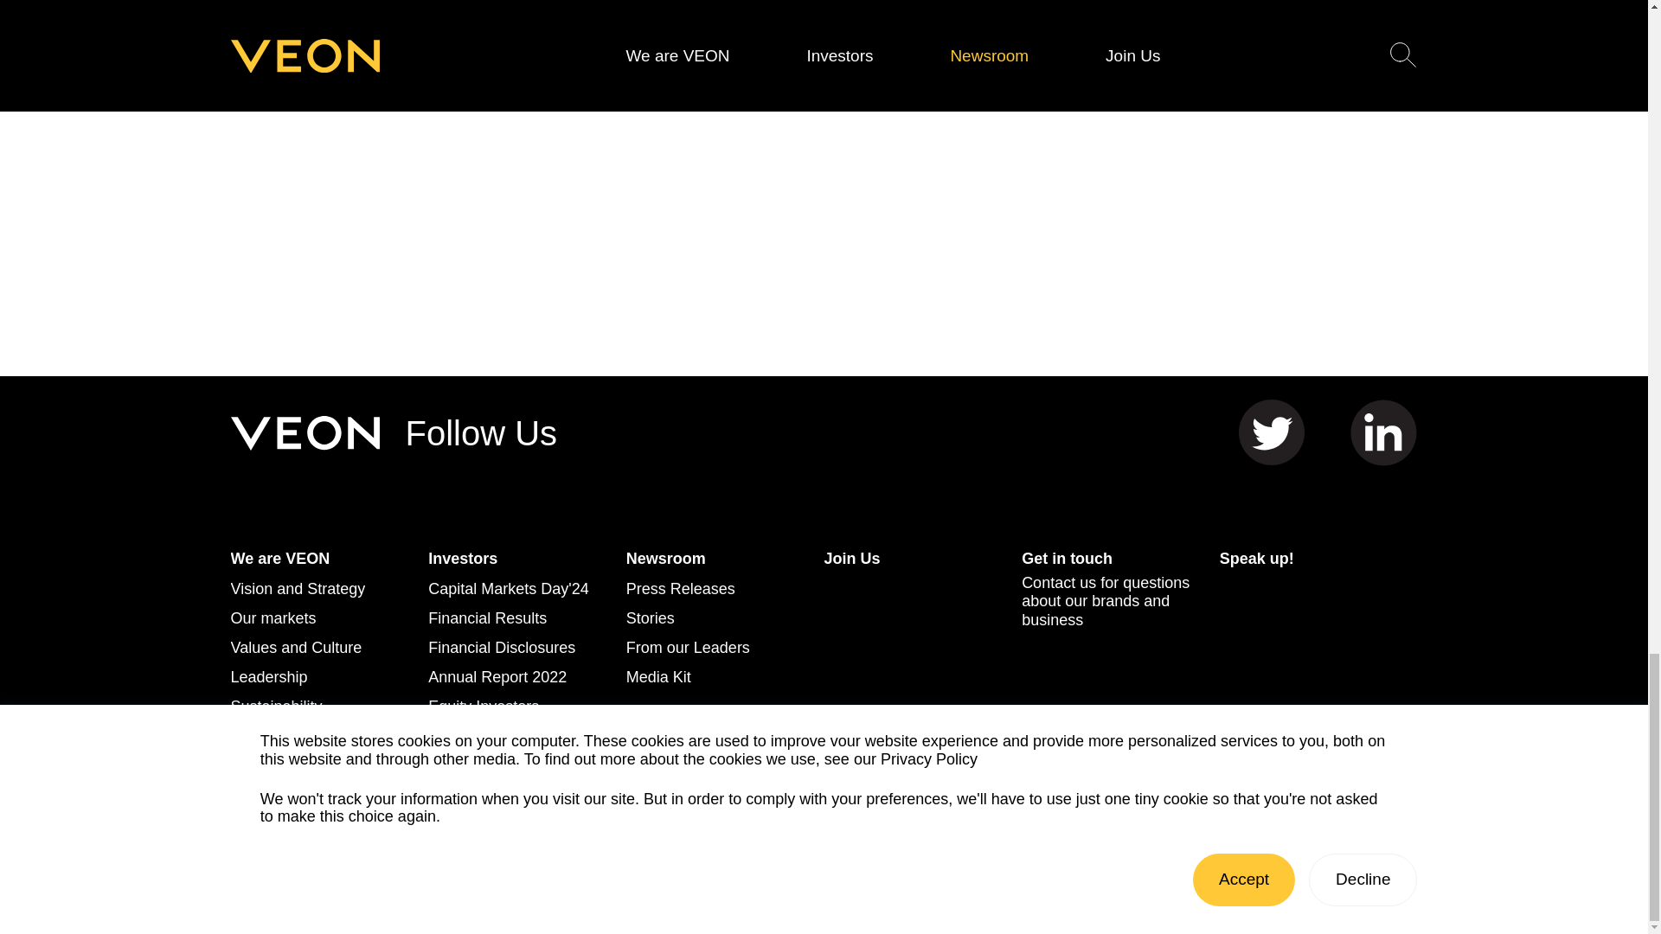  I want to click on We are VEON, so click(279, 559).